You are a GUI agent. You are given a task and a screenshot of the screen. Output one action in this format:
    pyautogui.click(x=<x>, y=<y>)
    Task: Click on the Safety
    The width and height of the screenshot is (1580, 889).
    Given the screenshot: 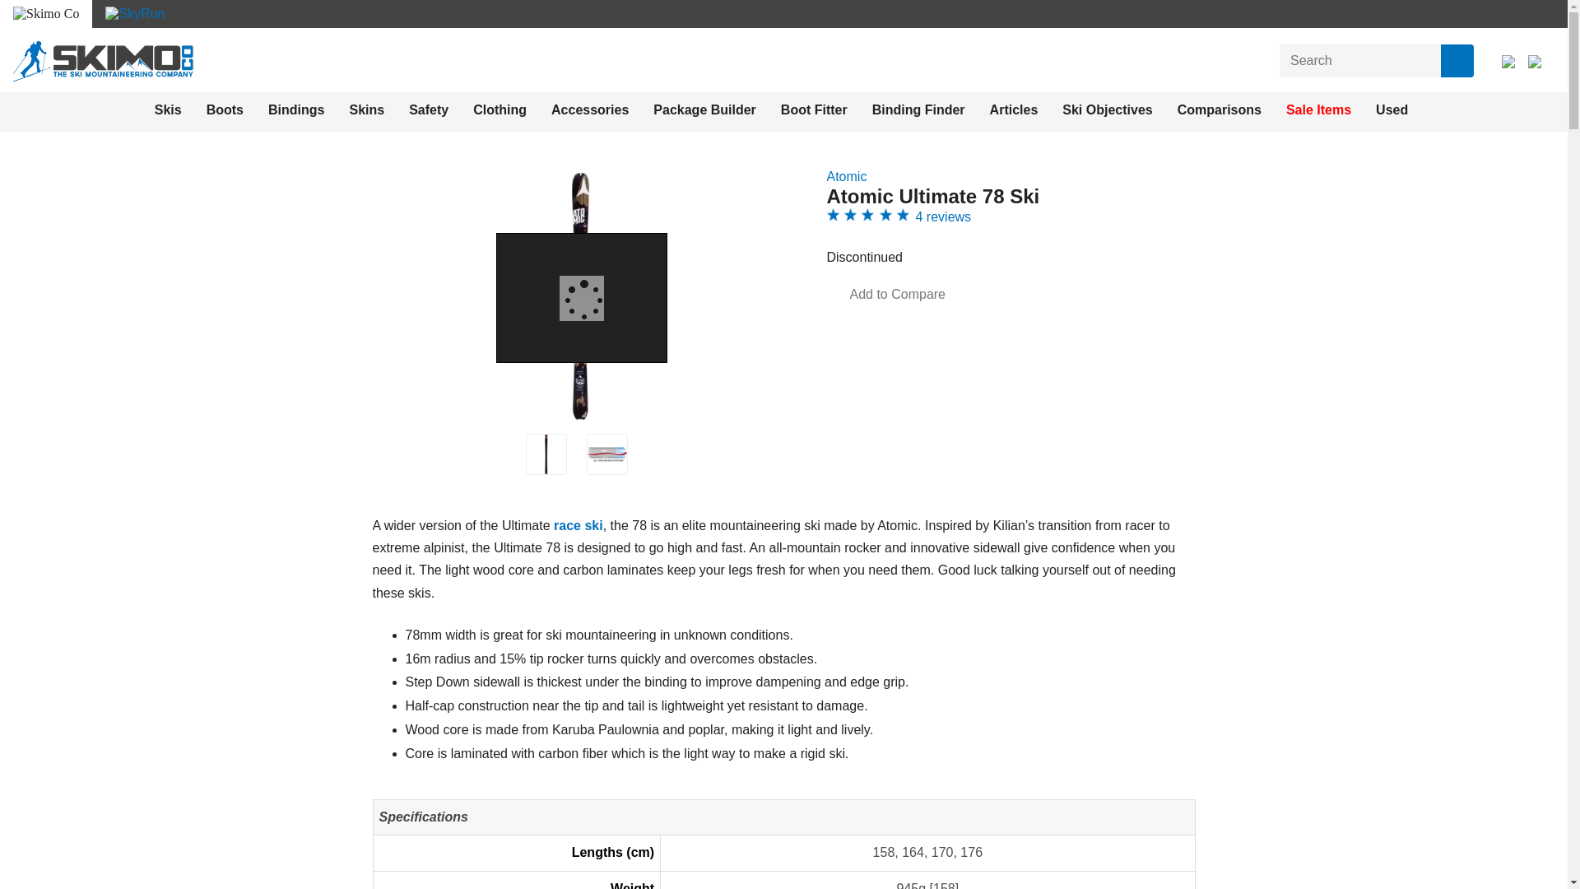 What is the action you would take?
    pyautogui.click(x=429, y=110)
    